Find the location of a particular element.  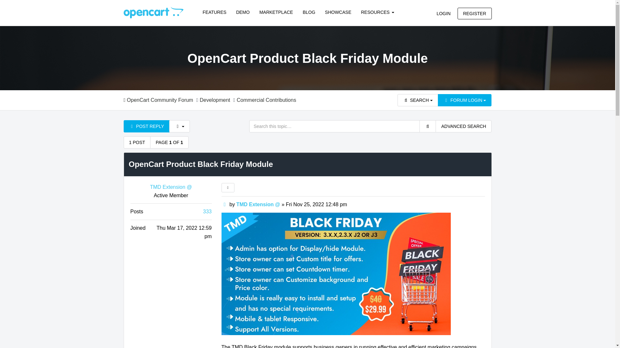

FORUM LOGIN is located at coordinates (464, 100).